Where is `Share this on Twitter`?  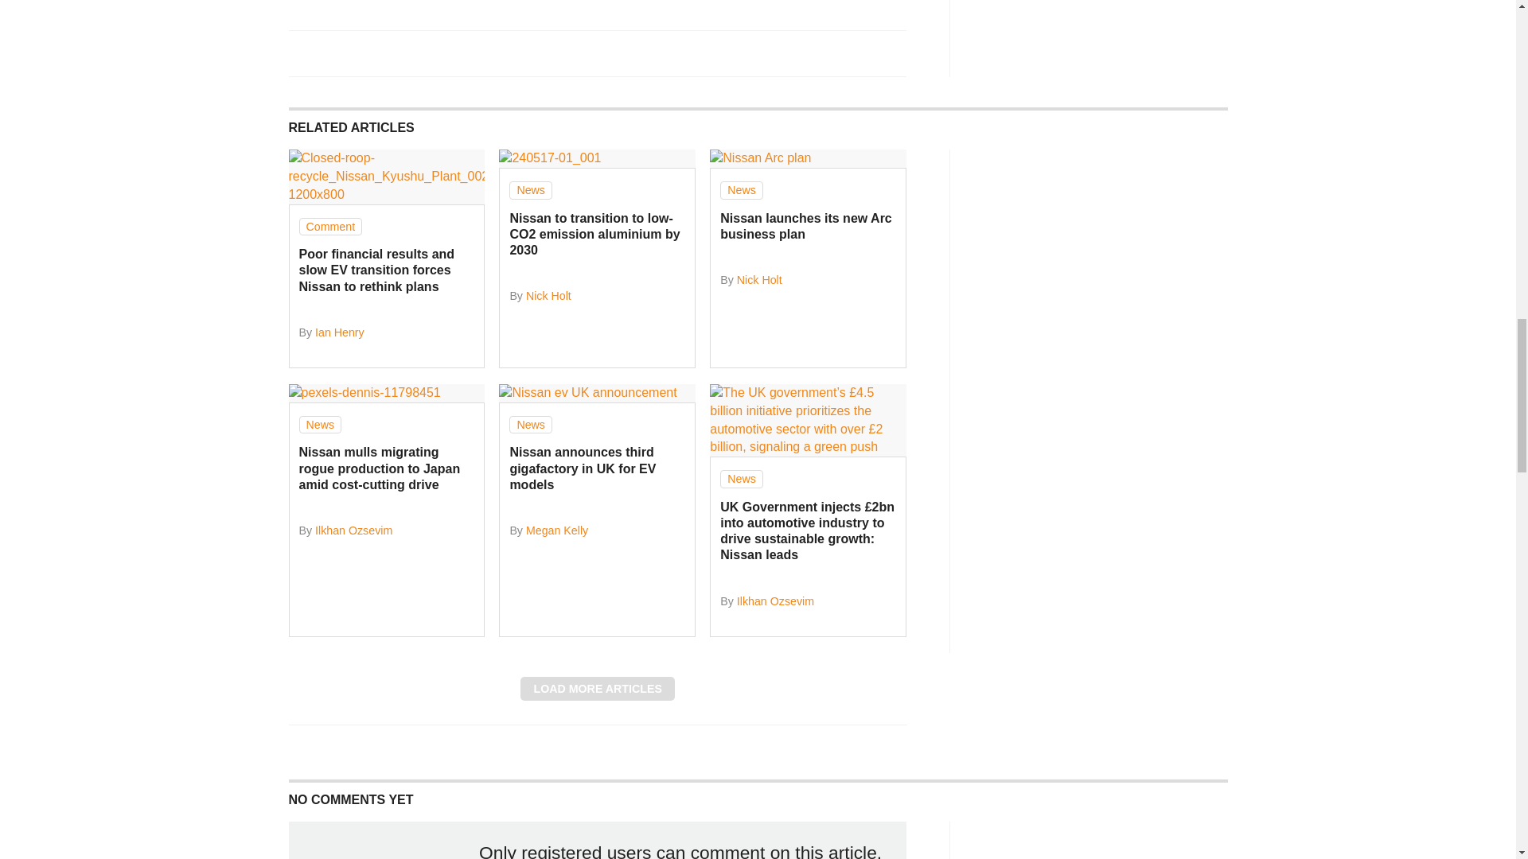
Share this on Twitter is located at coordinates (337, 52).